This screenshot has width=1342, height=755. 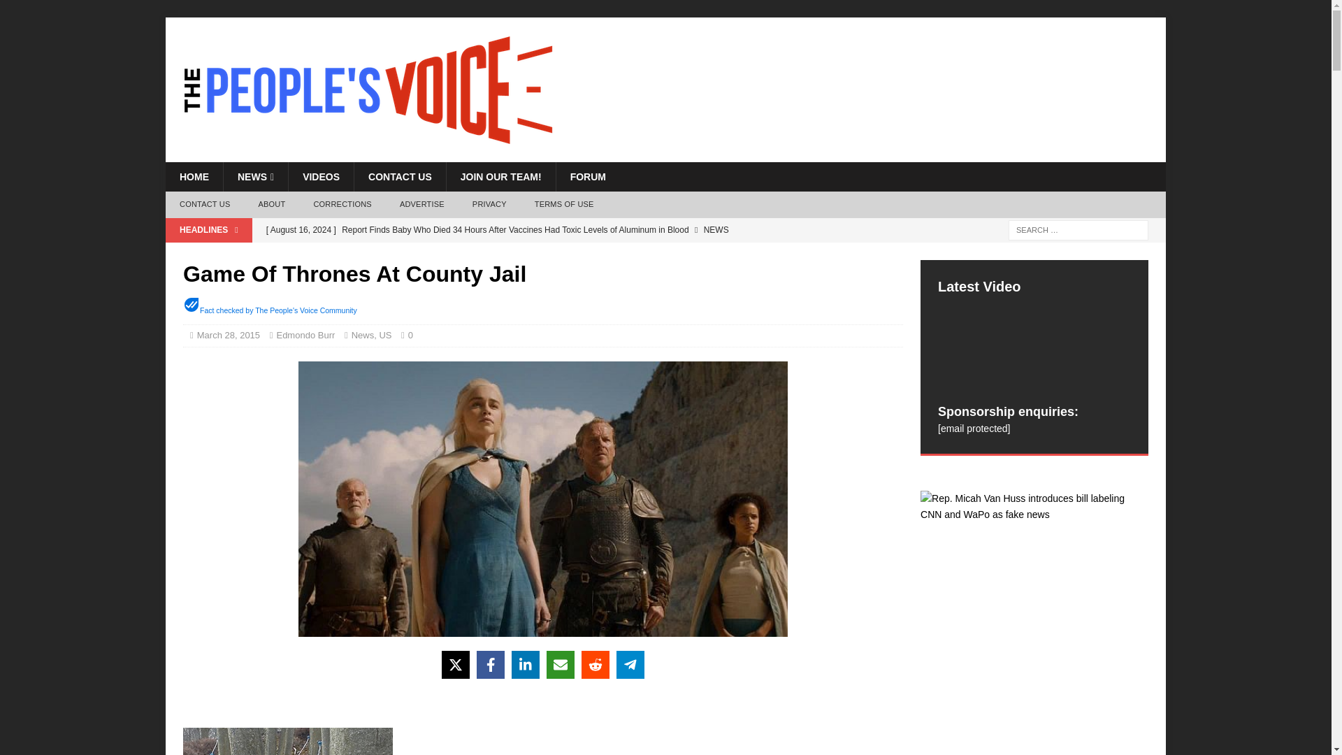 I want to click on Fact checked by The People's Voice Community, so click(x=278, y=310).